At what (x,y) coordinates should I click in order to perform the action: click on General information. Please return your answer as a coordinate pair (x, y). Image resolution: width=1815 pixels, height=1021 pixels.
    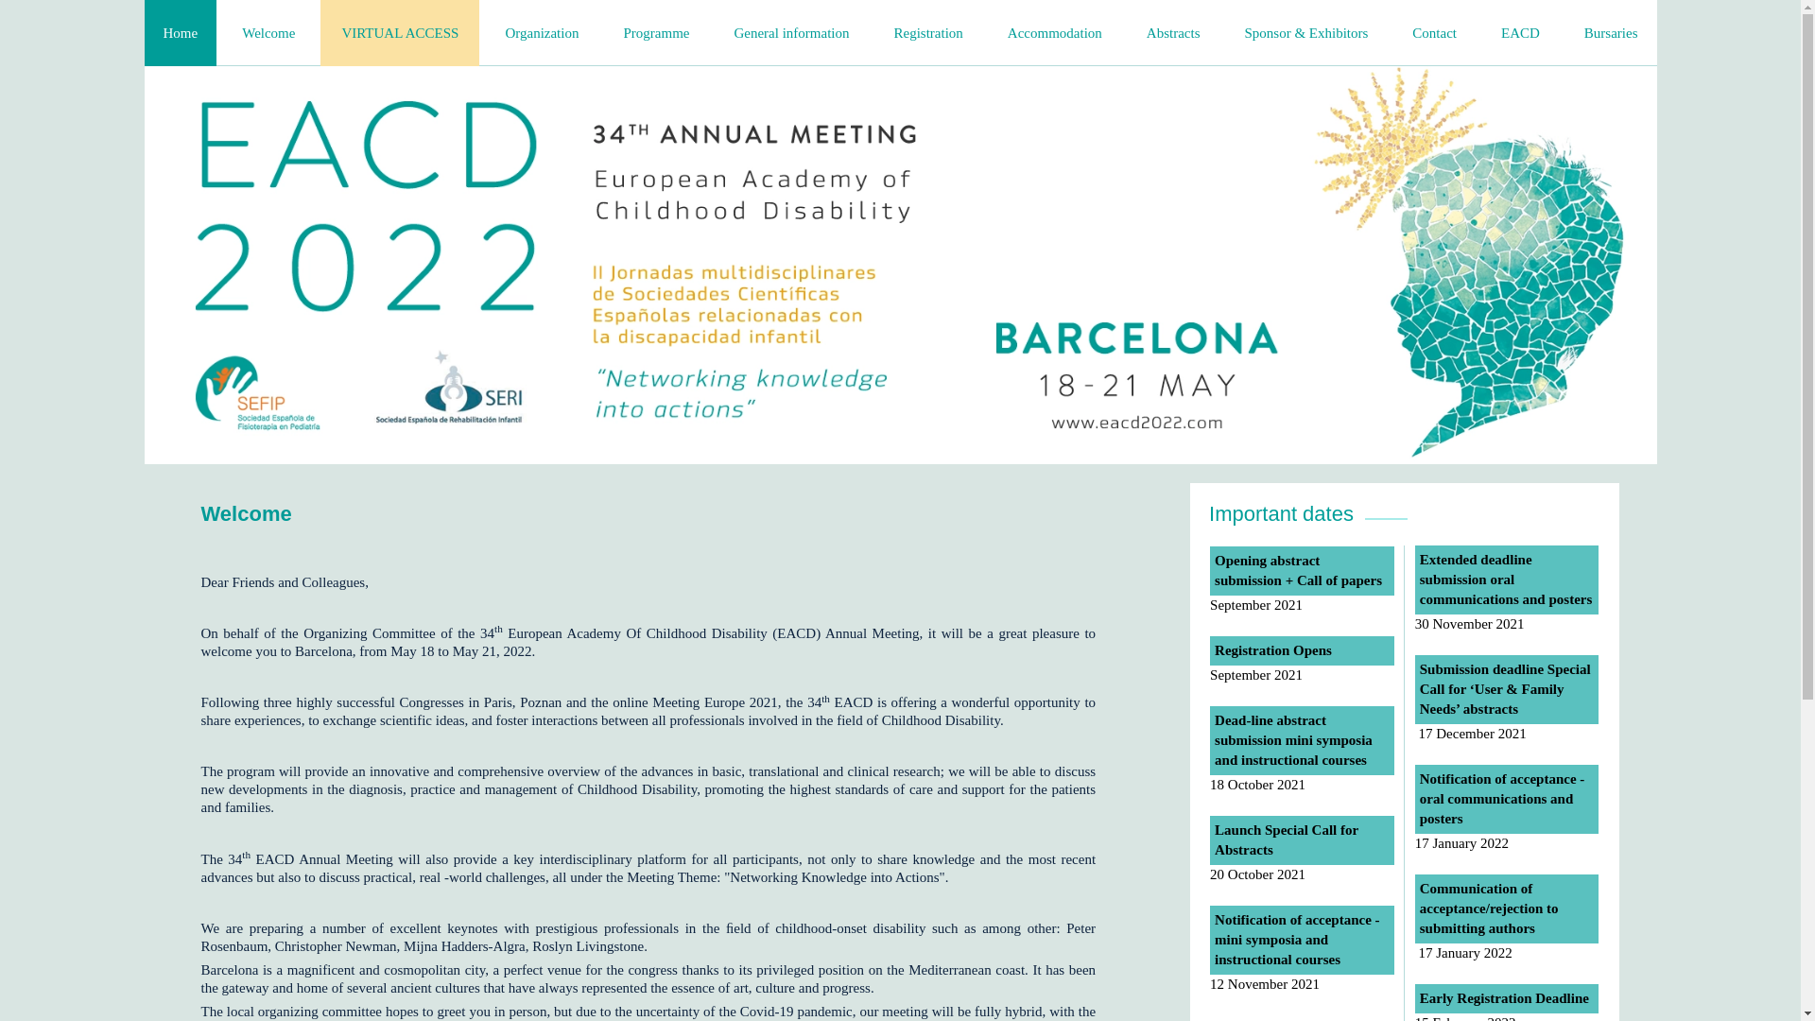
    Looking at the image, I should click on (790, 33).